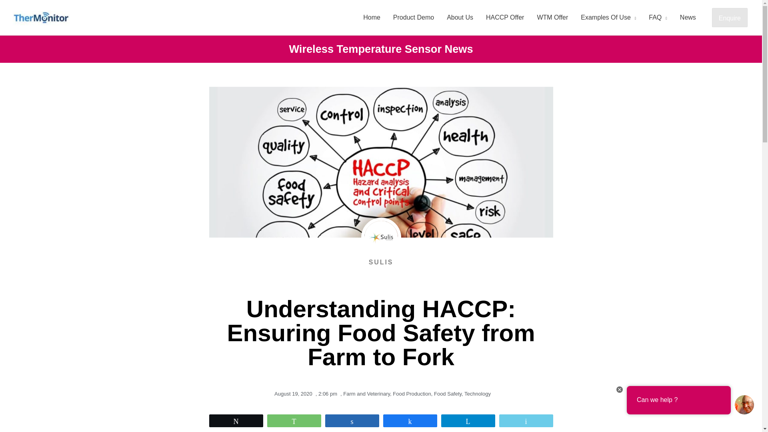 The image size is (768, 432). I want to click on FAQ, so click(658, 17).